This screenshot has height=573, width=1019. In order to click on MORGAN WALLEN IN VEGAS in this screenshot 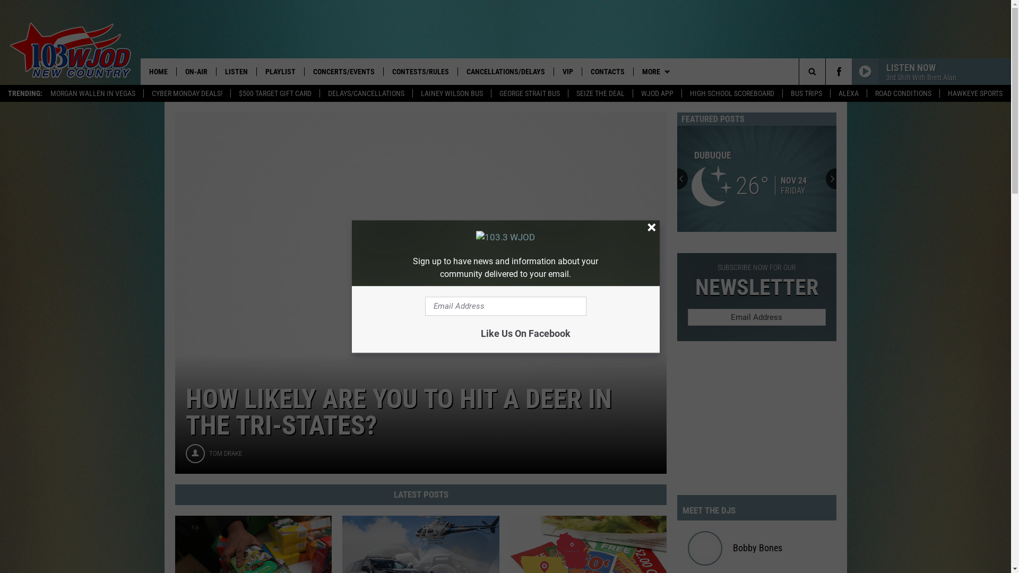, I will do `click(93, 93)`.